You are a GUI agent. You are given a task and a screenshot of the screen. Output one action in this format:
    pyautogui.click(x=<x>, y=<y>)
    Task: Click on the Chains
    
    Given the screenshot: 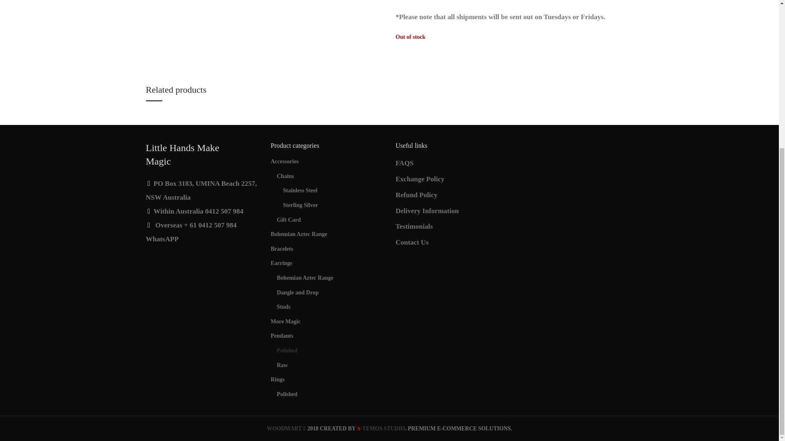 What is the action you would take?
    pyautogui.click(x=330, y=176)
    